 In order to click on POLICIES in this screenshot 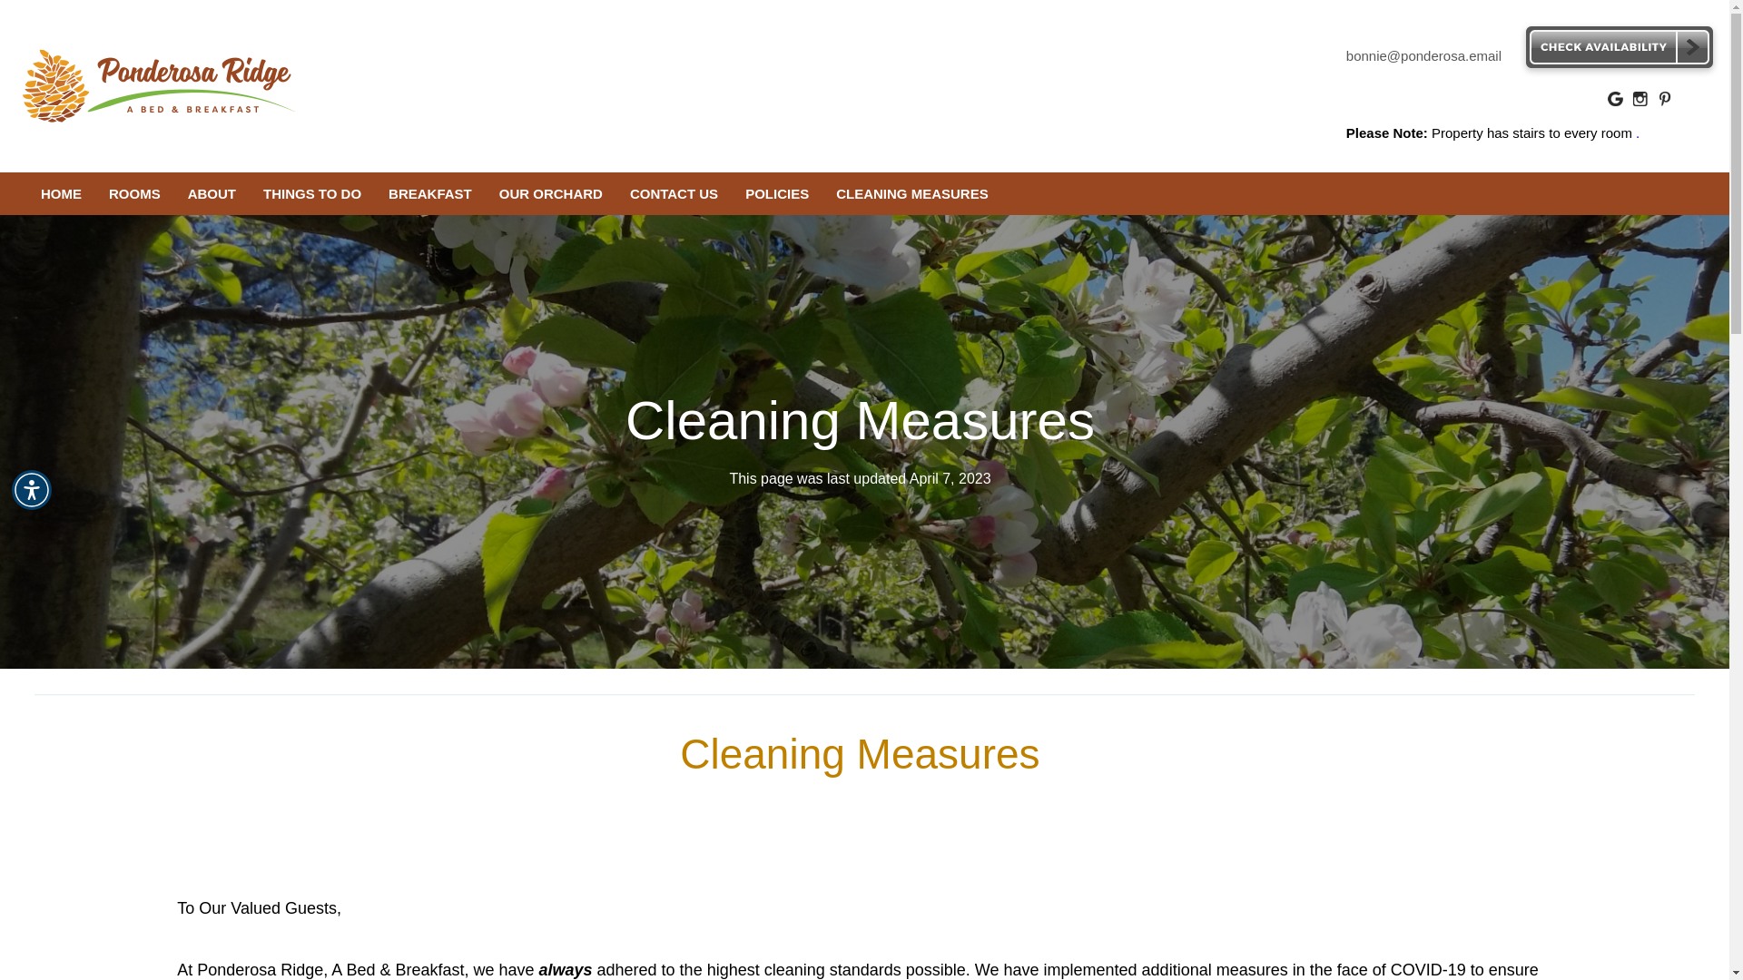, I will do `click(777, 193)`.